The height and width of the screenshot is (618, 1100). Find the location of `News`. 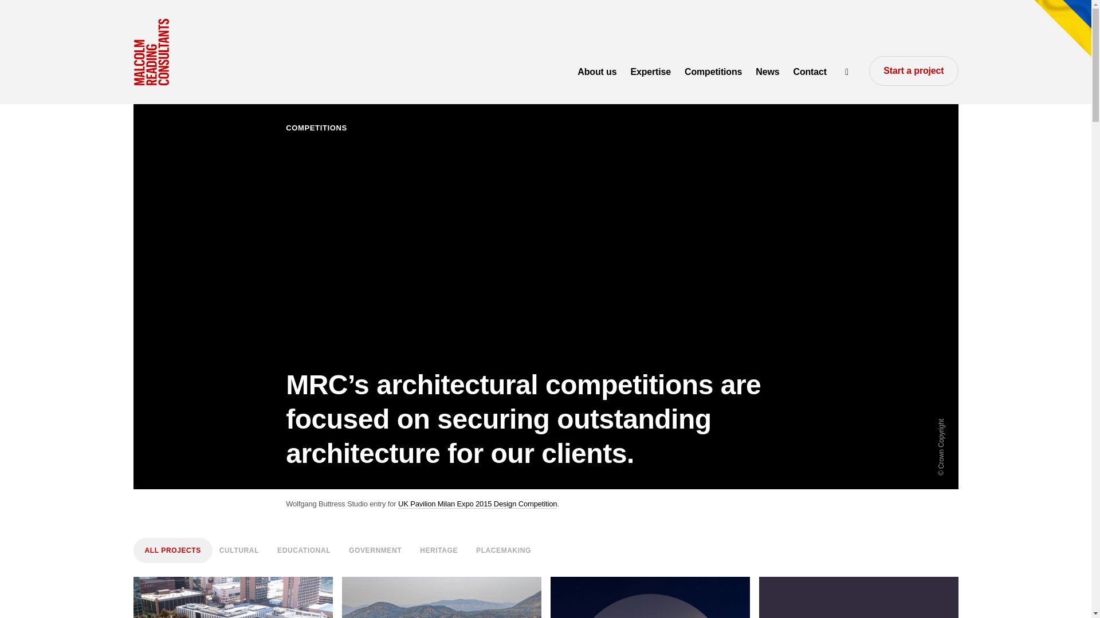

News is located at coordinates (768, 72).